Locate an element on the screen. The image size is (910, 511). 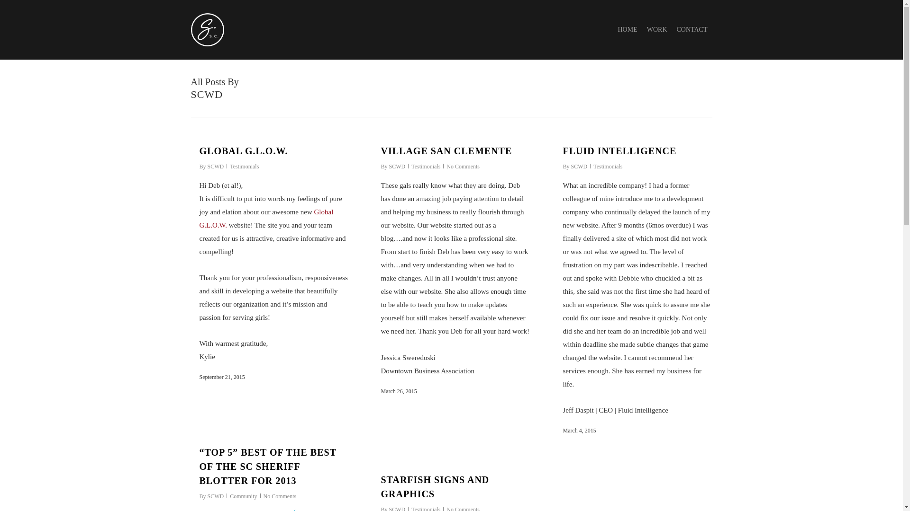
HOME is located at coordinates (627, 29).